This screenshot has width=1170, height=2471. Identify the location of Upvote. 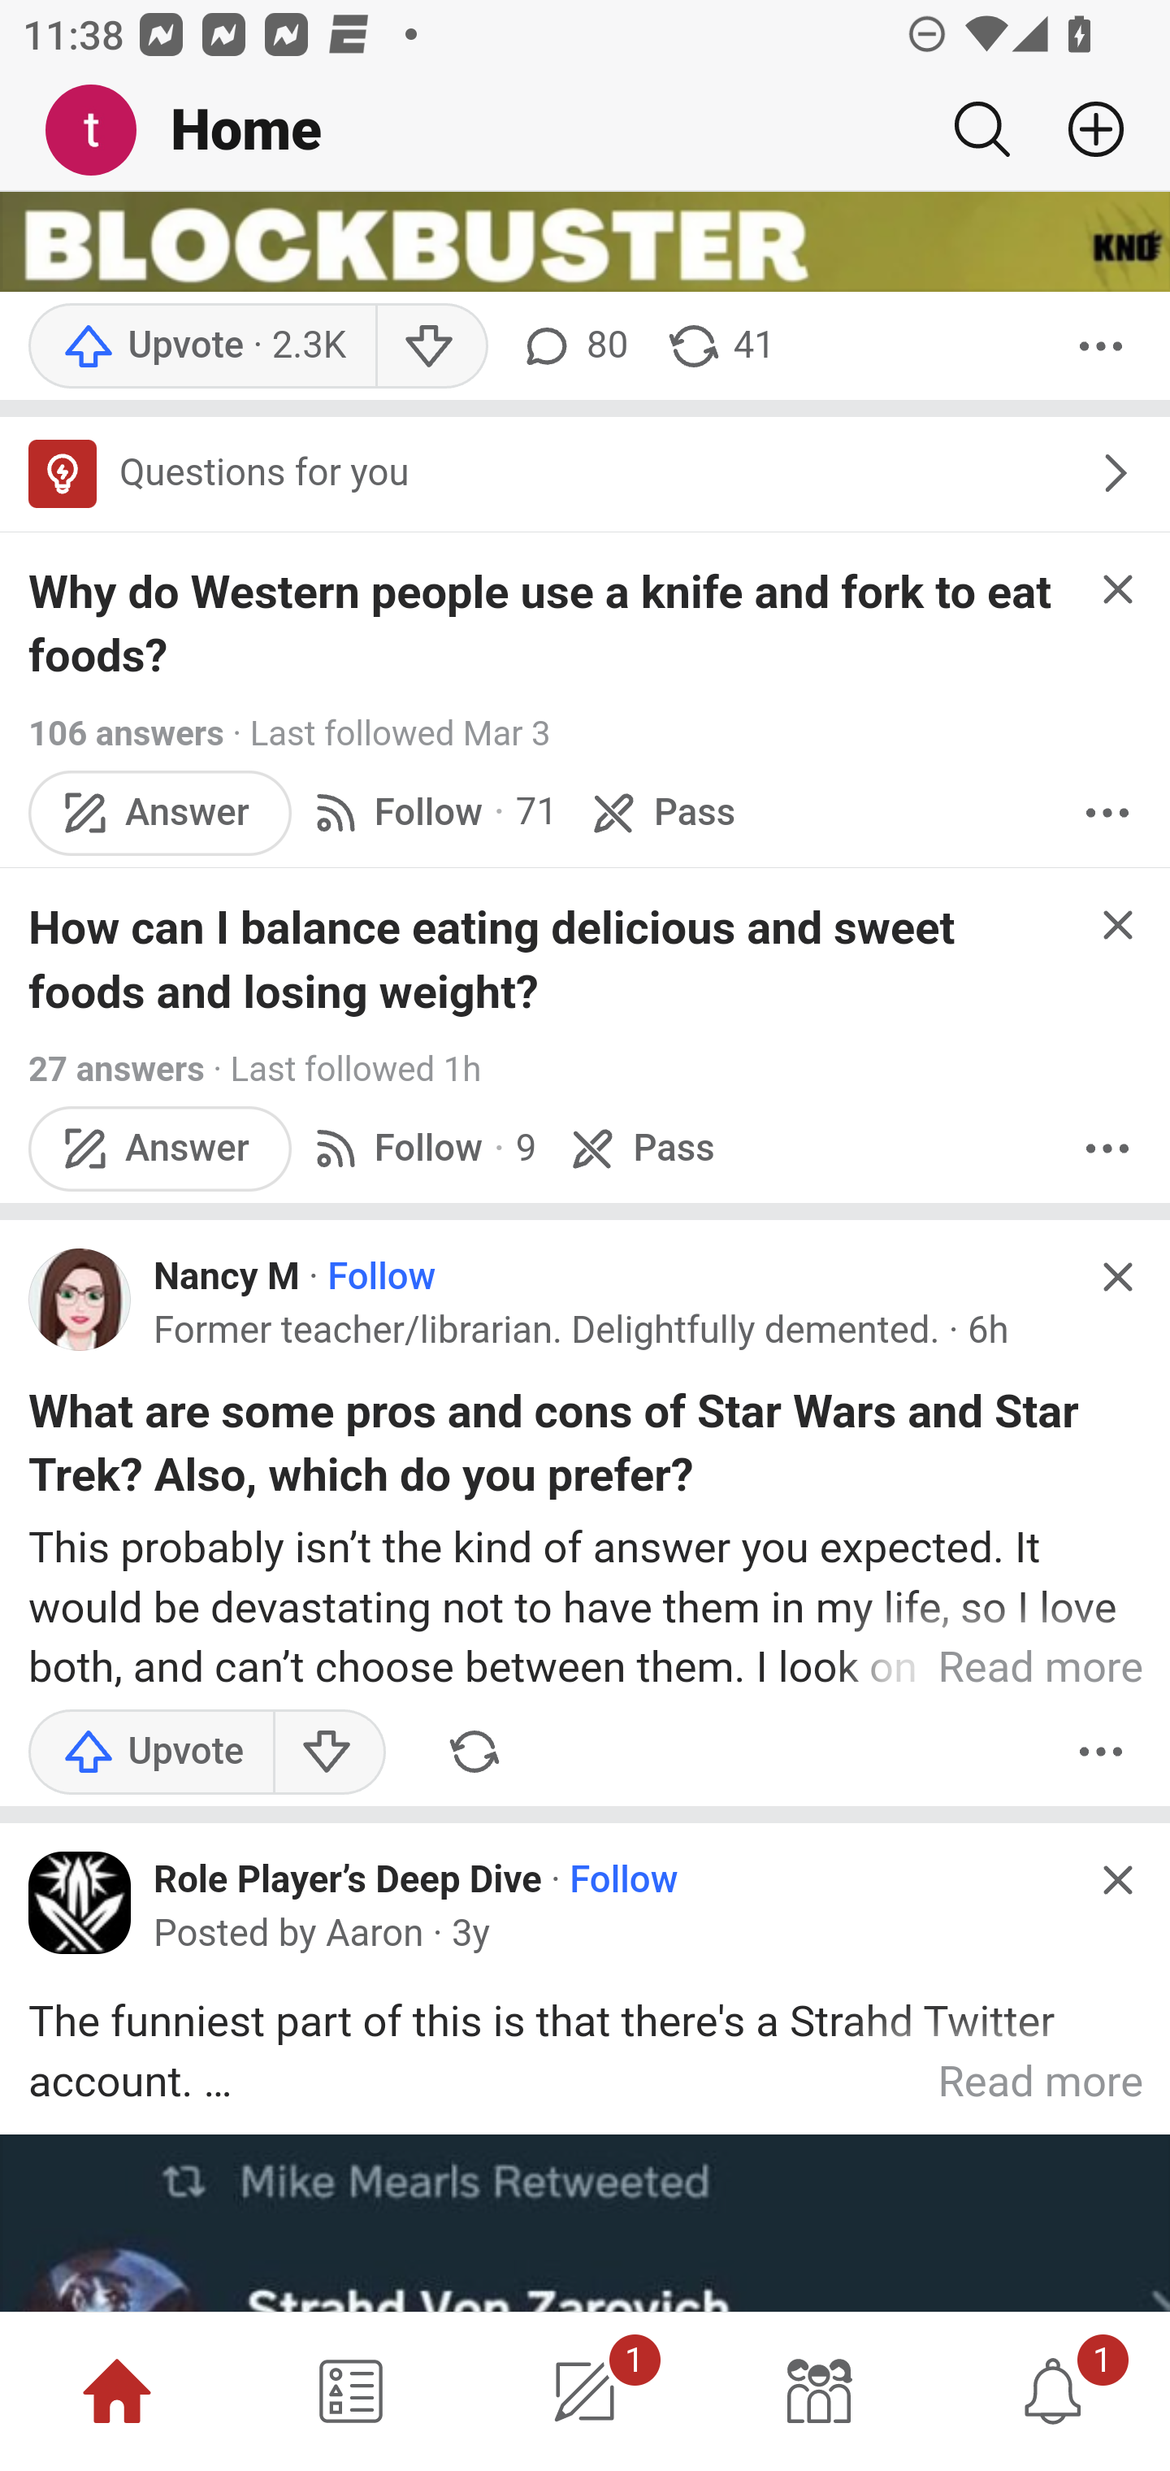
(201, 345).